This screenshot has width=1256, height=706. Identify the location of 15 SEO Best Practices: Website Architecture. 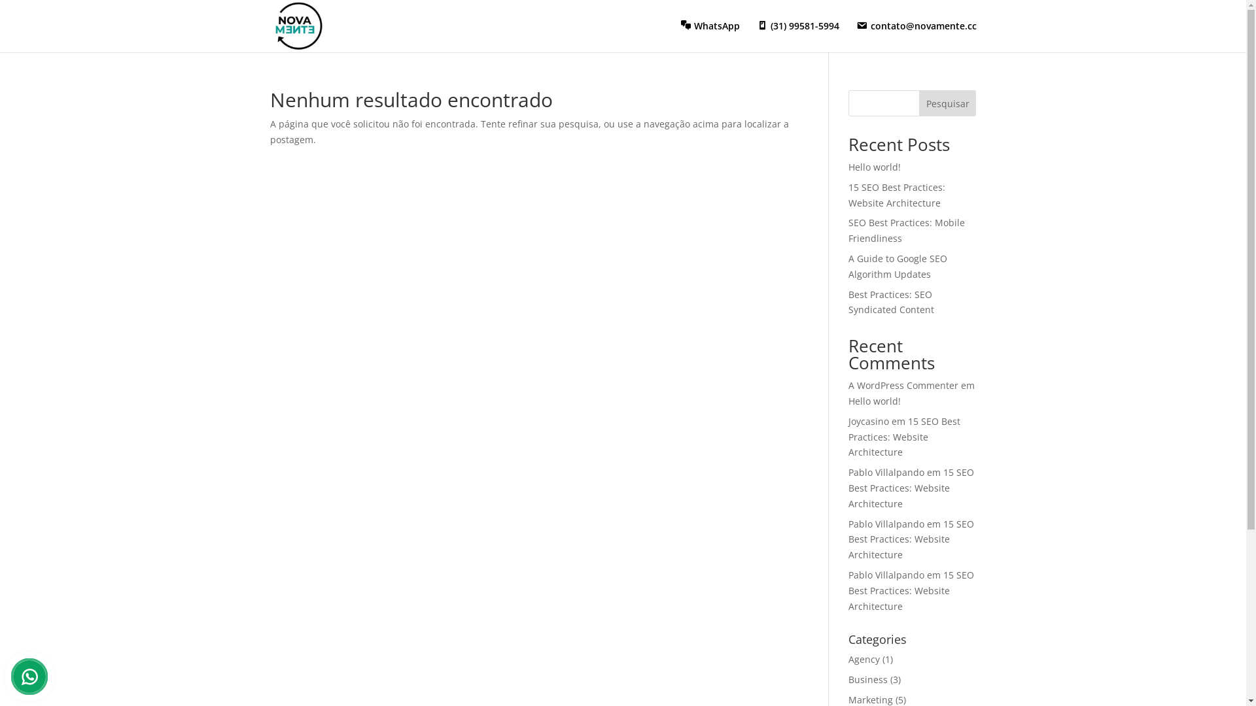
(897, 195).